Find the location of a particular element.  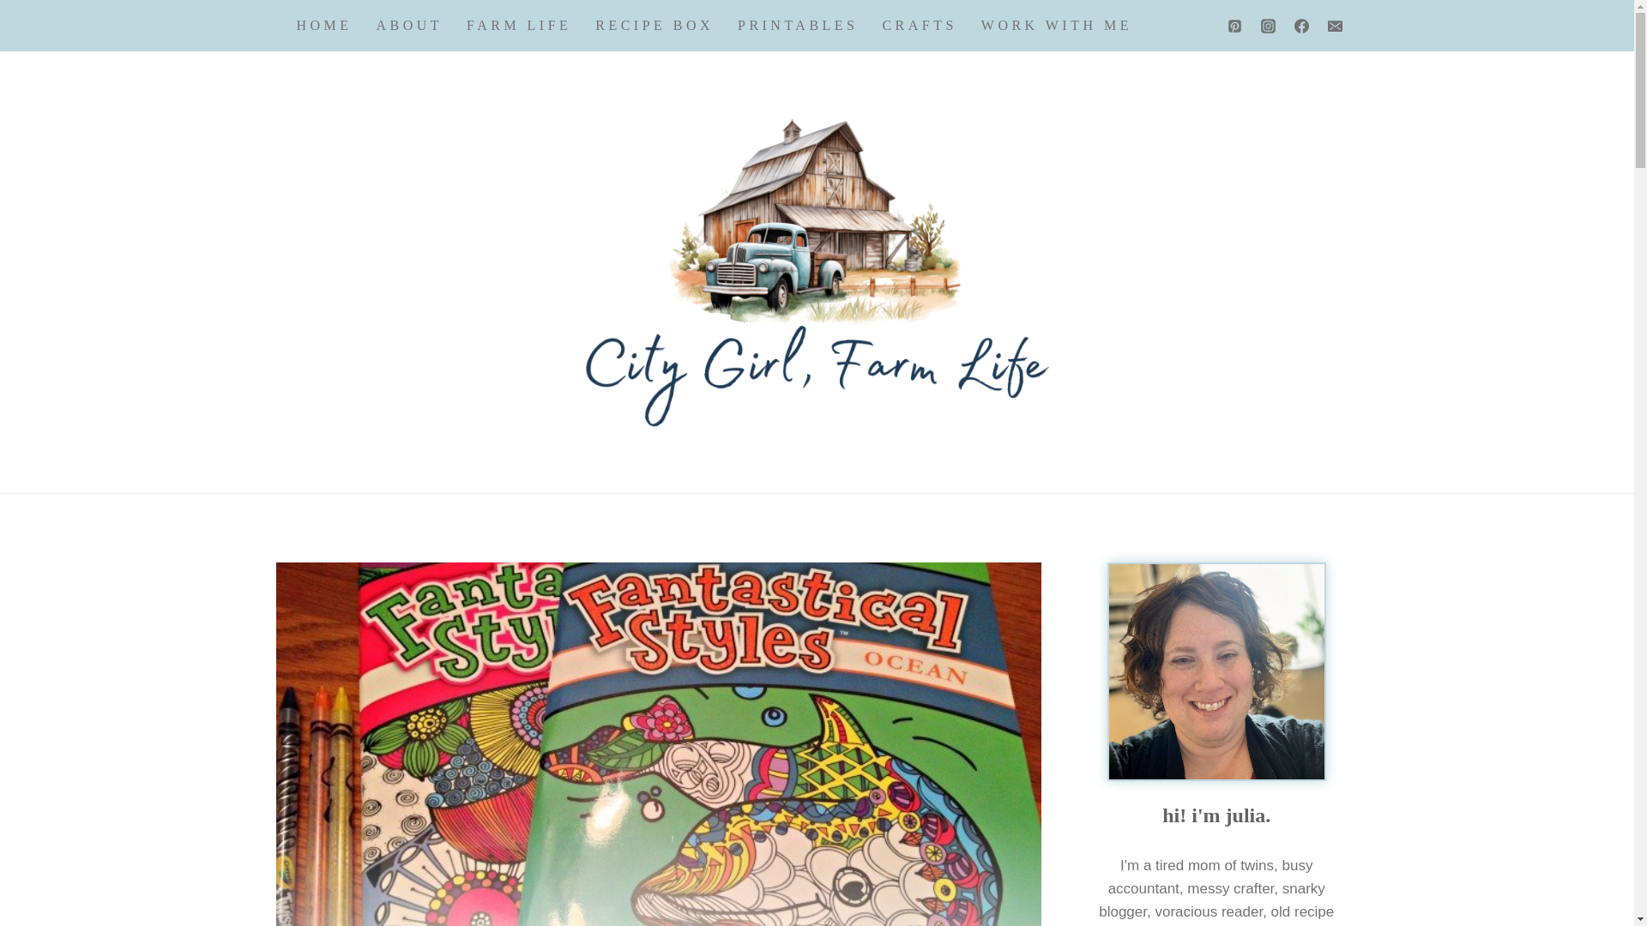

PRINTABLES is located at coordinates (798, 26).